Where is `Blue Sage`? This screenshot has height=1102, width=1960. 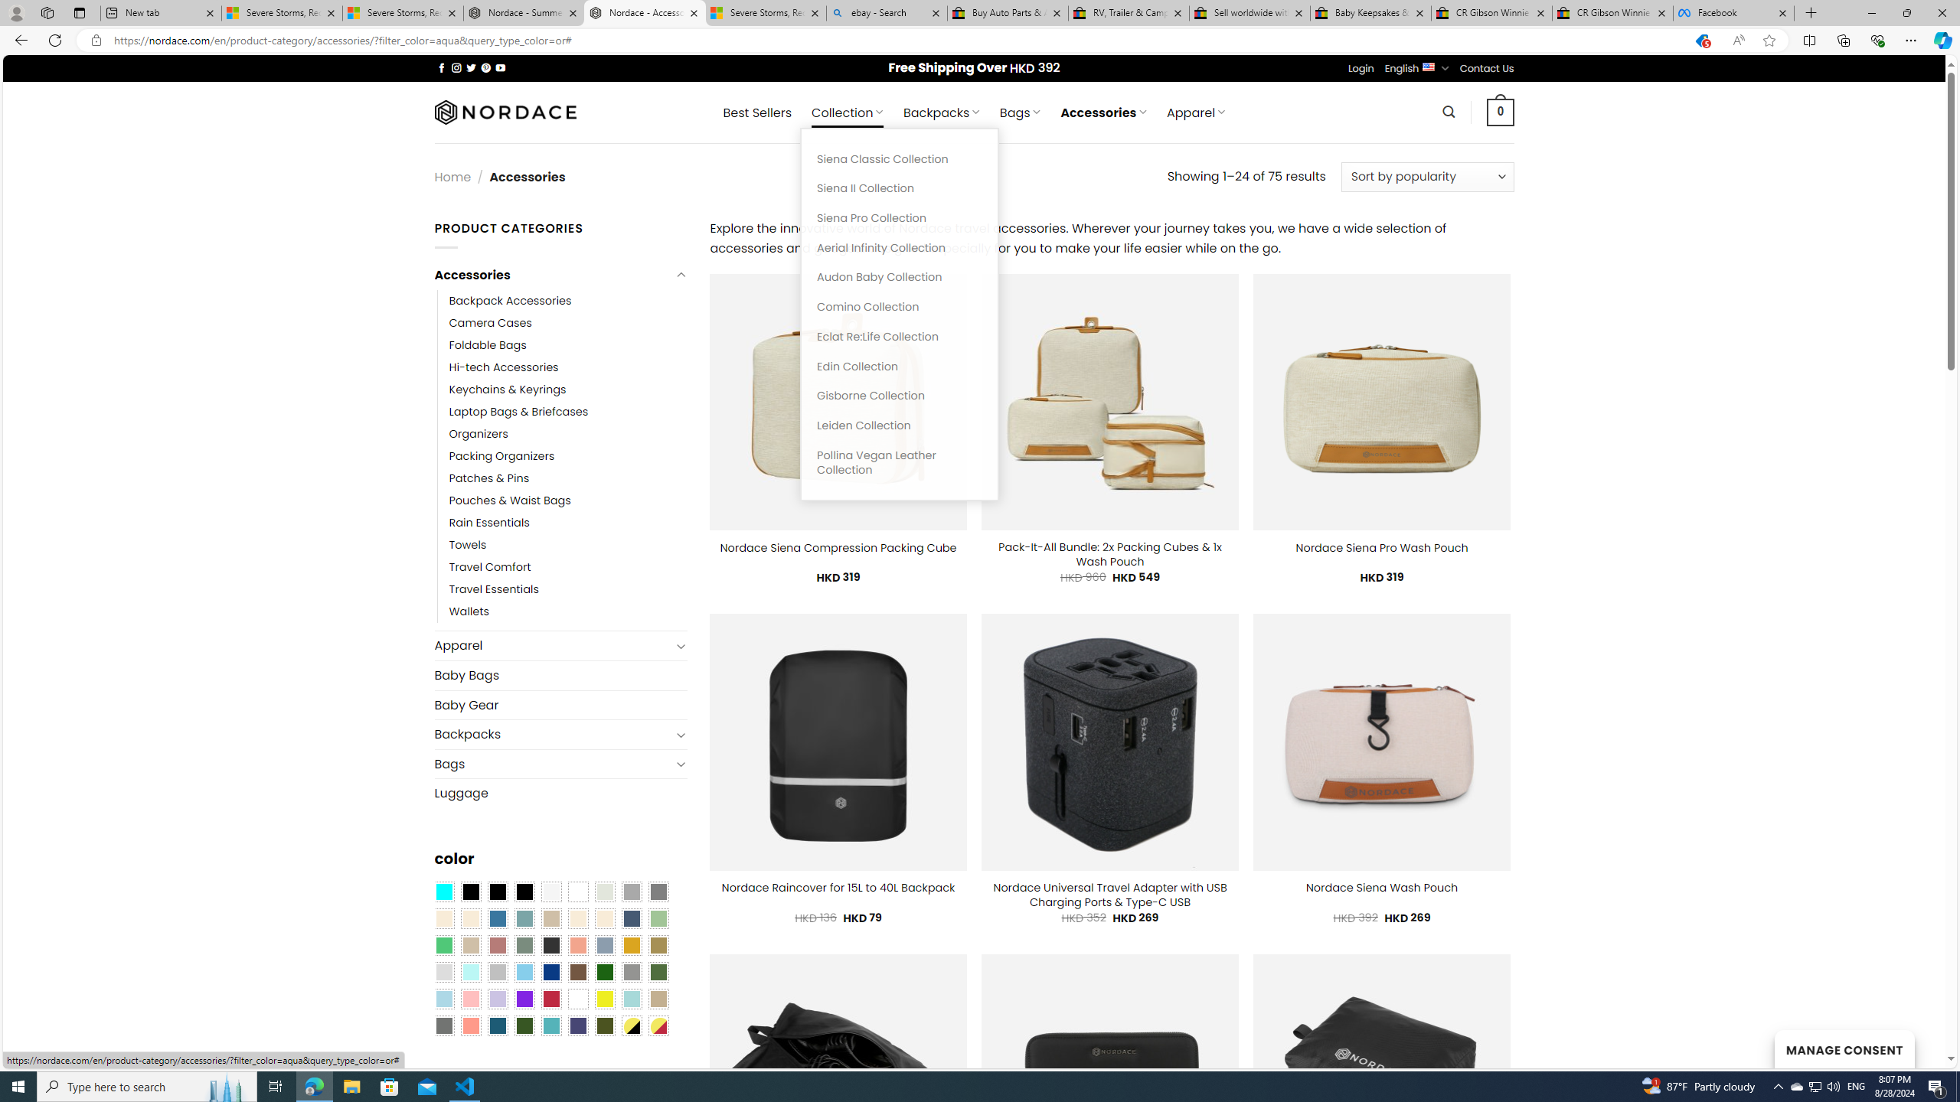 Blue Sage is located at coordinates (524, 918).